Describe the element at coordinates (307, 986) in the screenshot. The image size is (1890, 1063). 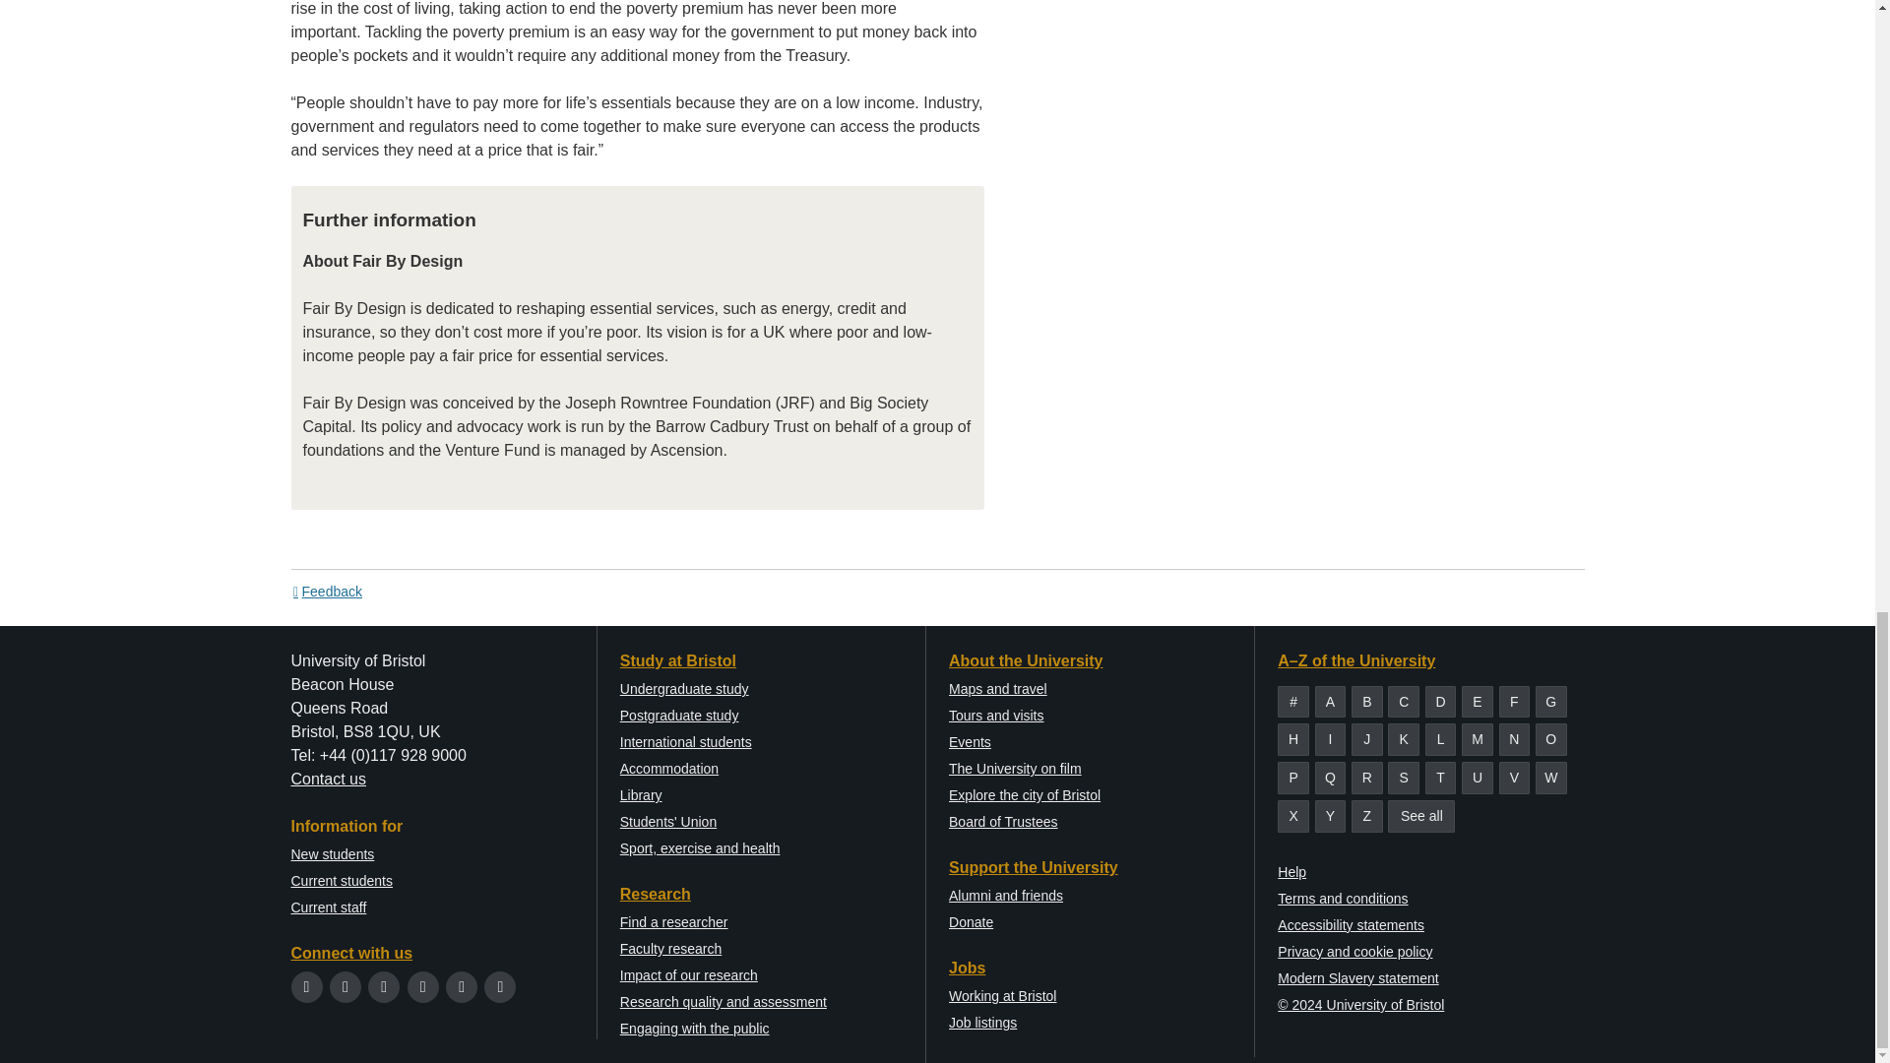
I see `Twitter` at that location.